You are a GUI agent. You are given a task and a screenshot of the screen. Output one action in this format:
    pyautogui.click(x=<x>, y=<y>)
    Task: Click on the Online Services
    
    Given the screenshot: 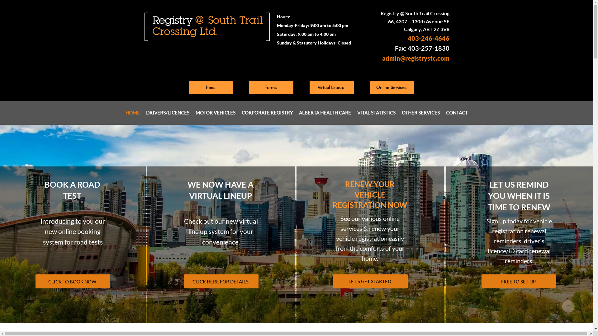 What is the action you would take?
    pyautogui.click(x=392, y=87)
    